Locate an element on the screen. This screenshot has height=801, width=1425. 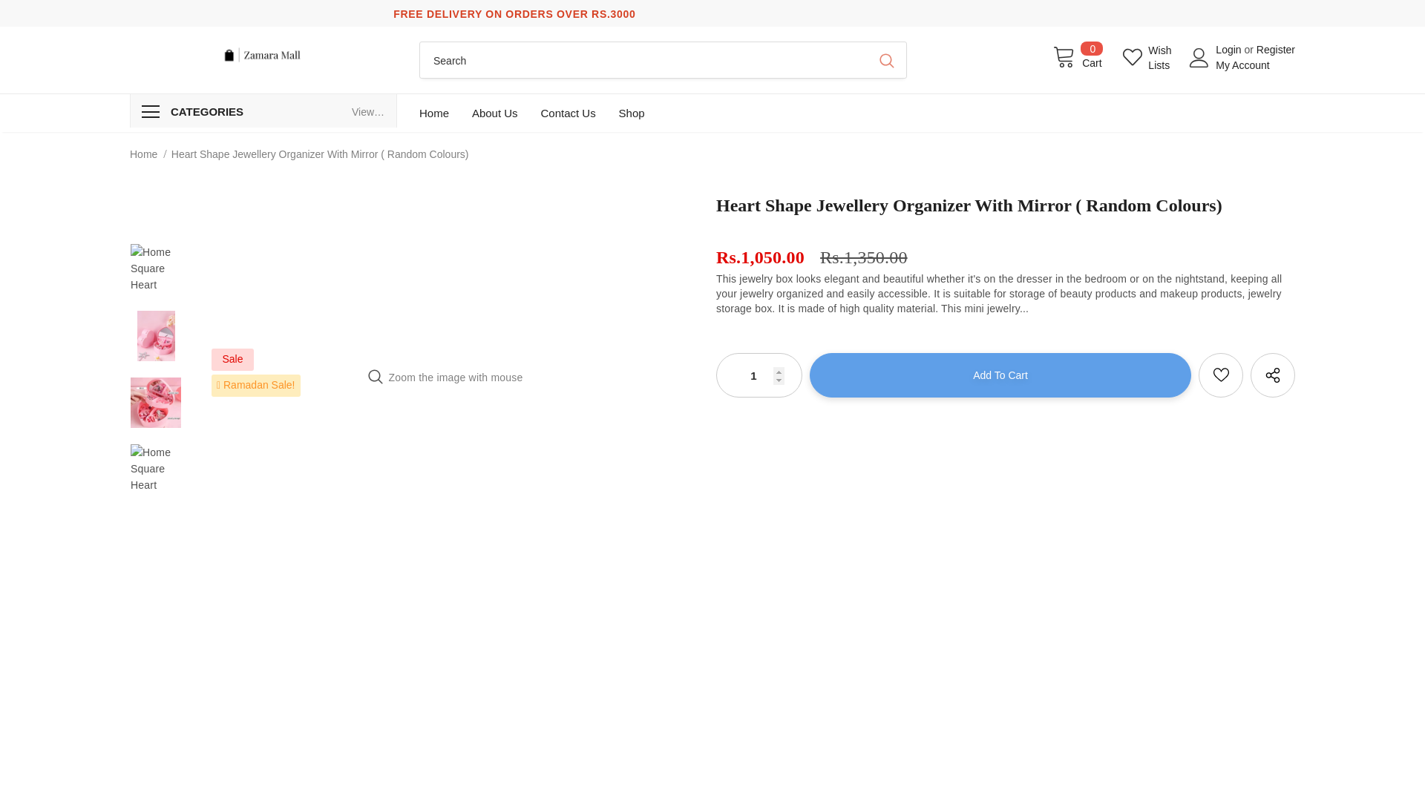
View All is located at coordinates (369, 112).